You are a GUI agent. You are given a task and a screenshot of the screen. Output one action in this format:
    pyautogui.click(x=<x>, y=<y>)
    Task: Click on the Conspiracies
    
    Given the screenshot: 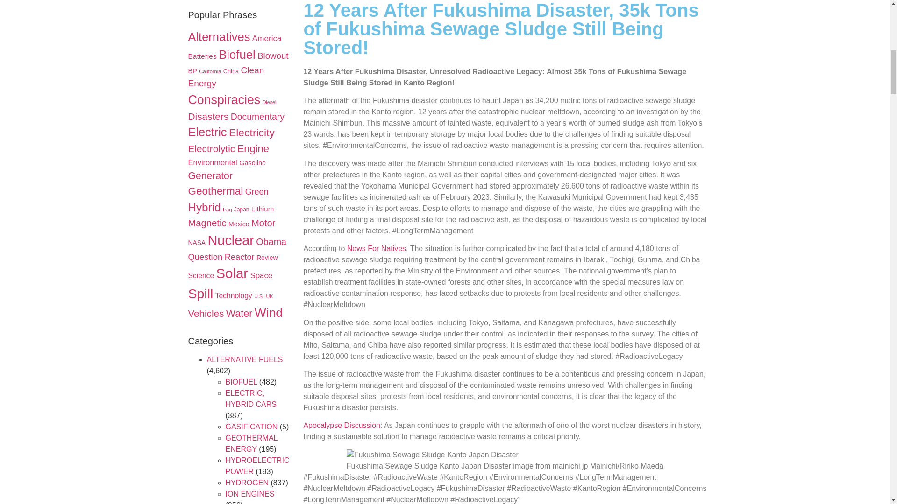 What is the action you would take?
    pyautogui.click(x=223, y=99)
    